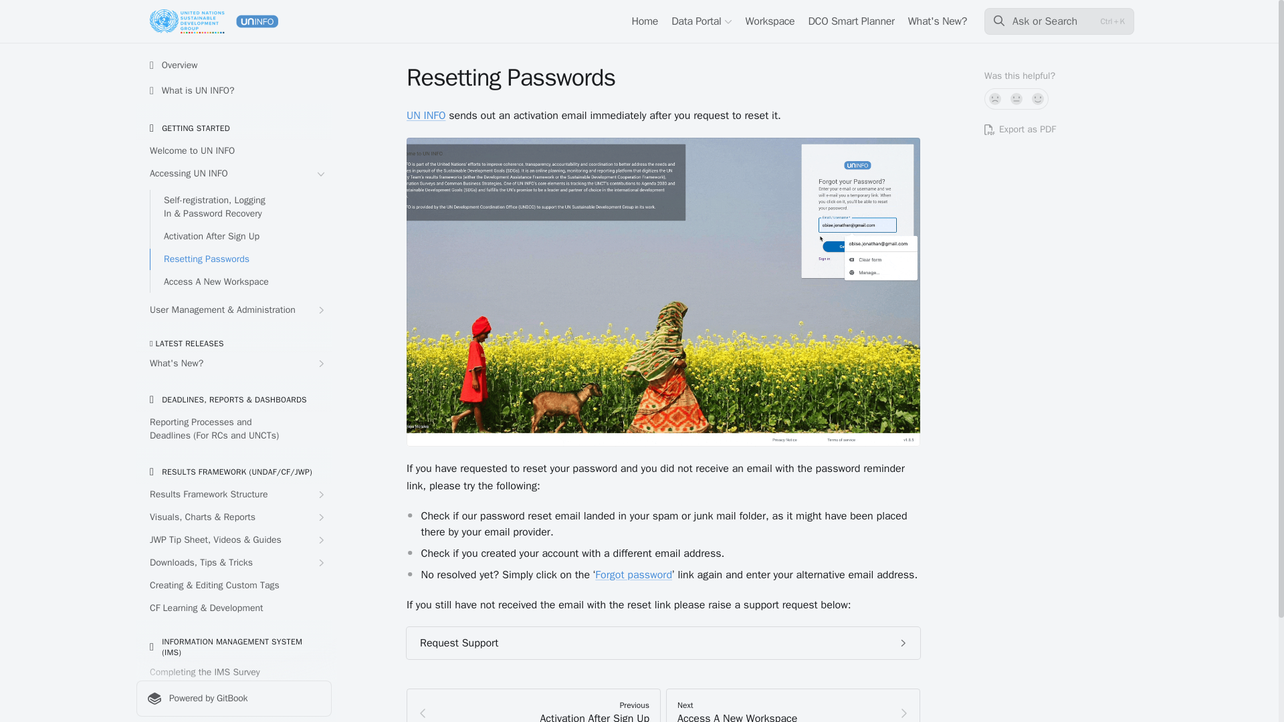 The width and height of the screenshot is (1284, 722). Describe the element at coordinates (702, 21) in the screenshot. I see `Data Portal` at that location.